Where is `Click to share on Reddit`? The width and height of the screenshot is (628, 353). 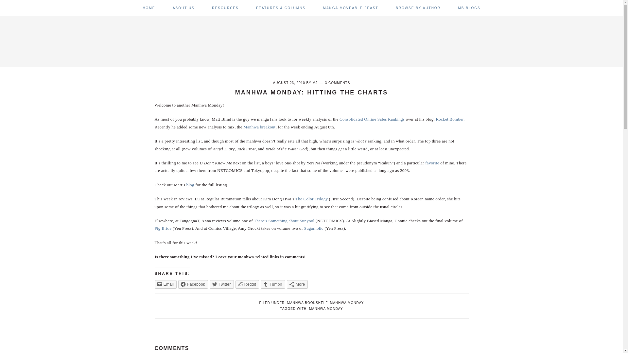
Click to share on Reddit is located at coordinates (247, 284).